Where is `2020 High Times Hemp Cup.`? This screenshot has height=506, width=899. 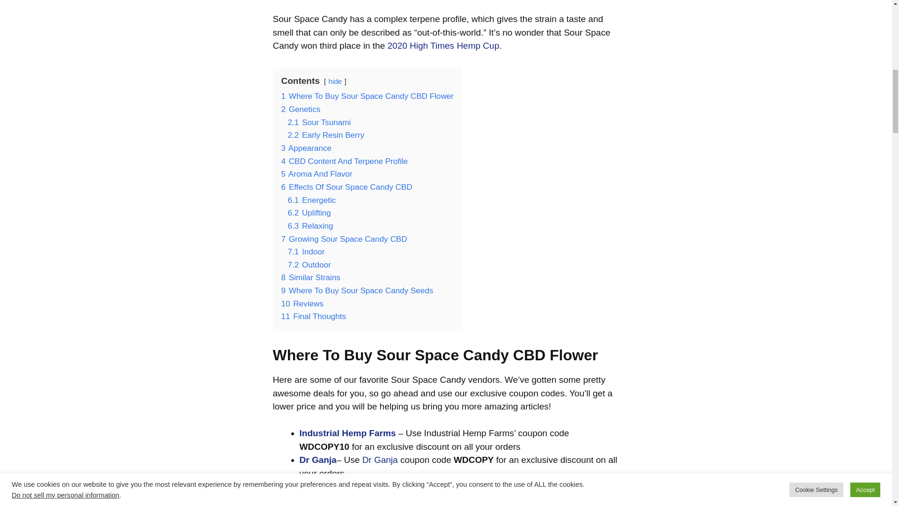 2020 High Times Hemp Cup. is located at coordinates (444, 46).